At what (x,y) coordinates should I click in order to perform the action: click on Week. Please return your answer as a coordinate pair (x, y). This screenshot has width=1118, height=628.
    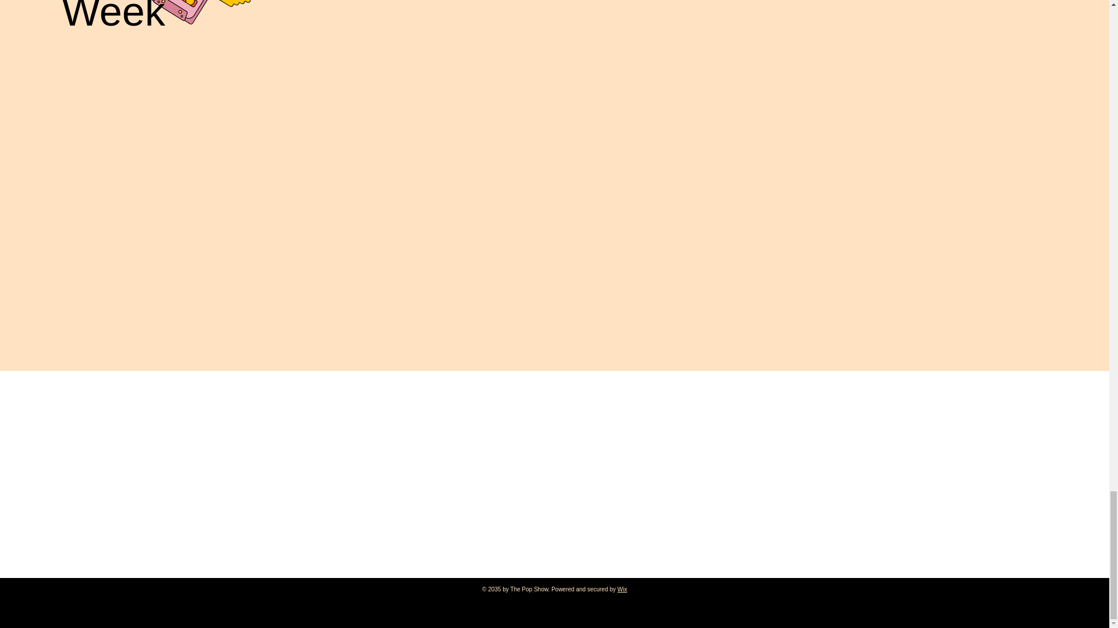
    Looking at the image, I should click on (113, 17).